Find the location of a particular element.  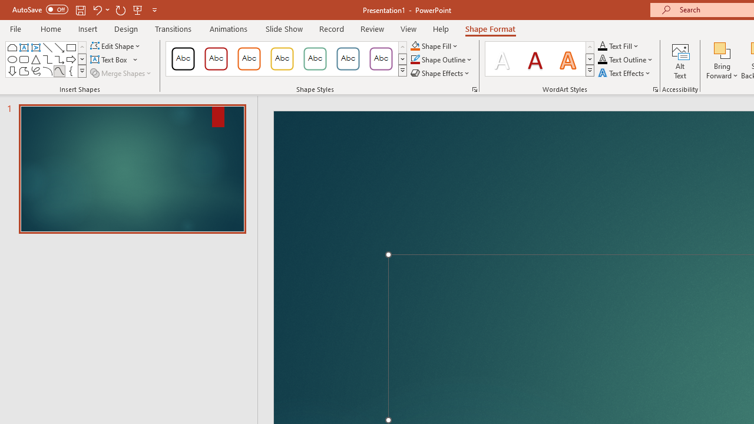

Animations is located at coordinates (229, 28).